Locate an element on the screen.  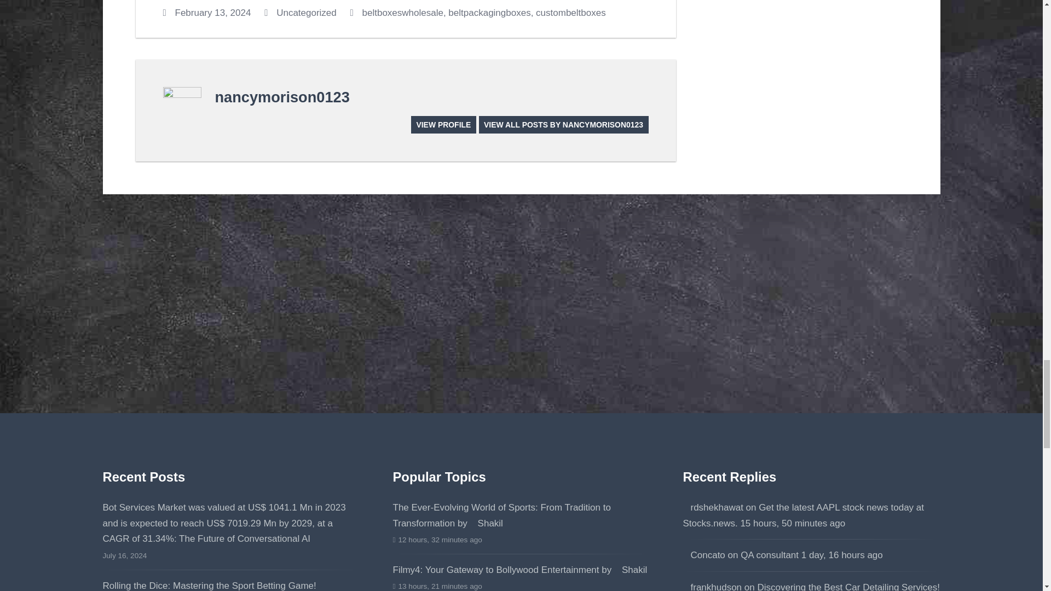
View rdshekhawat's profile is located at coordinates (713, 508).